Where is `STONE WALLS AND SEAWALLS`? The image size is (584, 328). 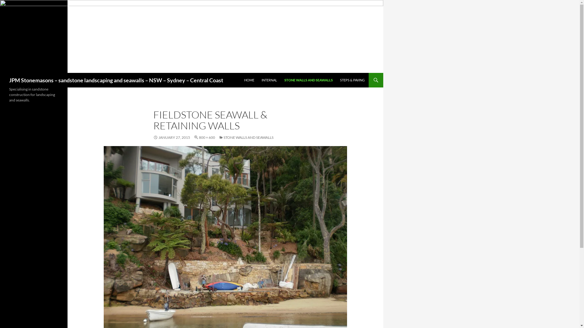
STONE WALLS AND SEAWALLS is located at coordinates (308, 80).